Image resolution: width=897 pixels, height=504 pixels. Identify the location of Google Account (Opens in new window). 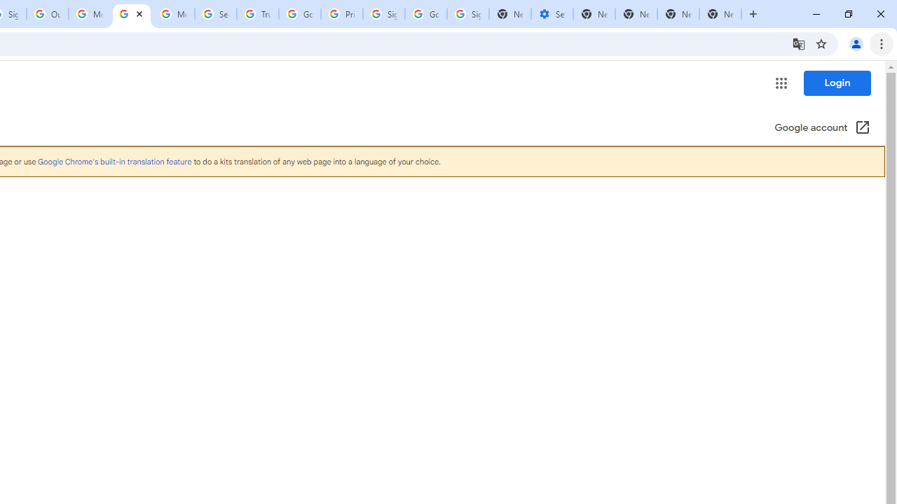
(822, 129).